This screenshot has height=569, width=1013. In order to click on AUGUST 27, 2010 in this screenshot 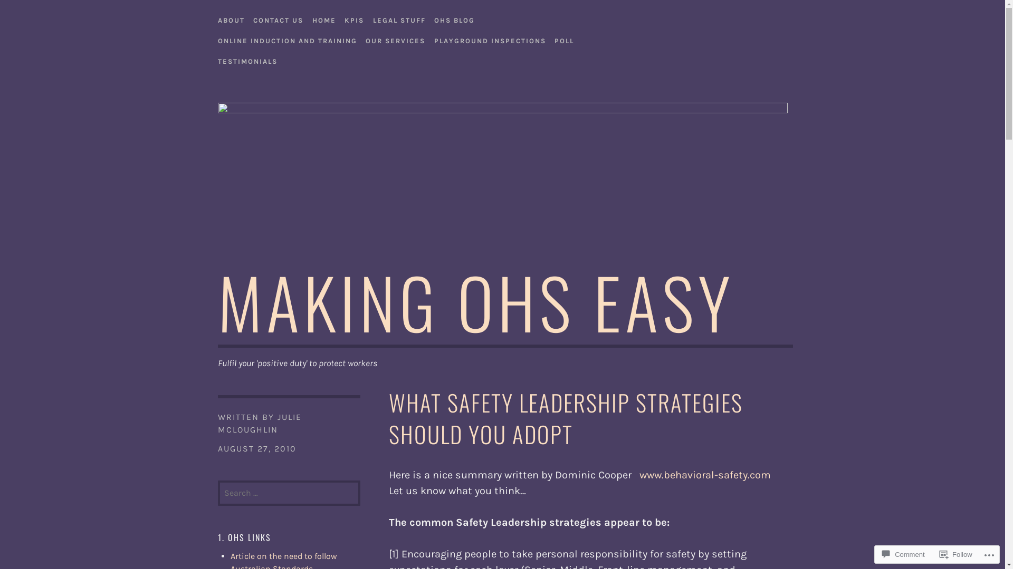, I will do `click(256, 449)`.